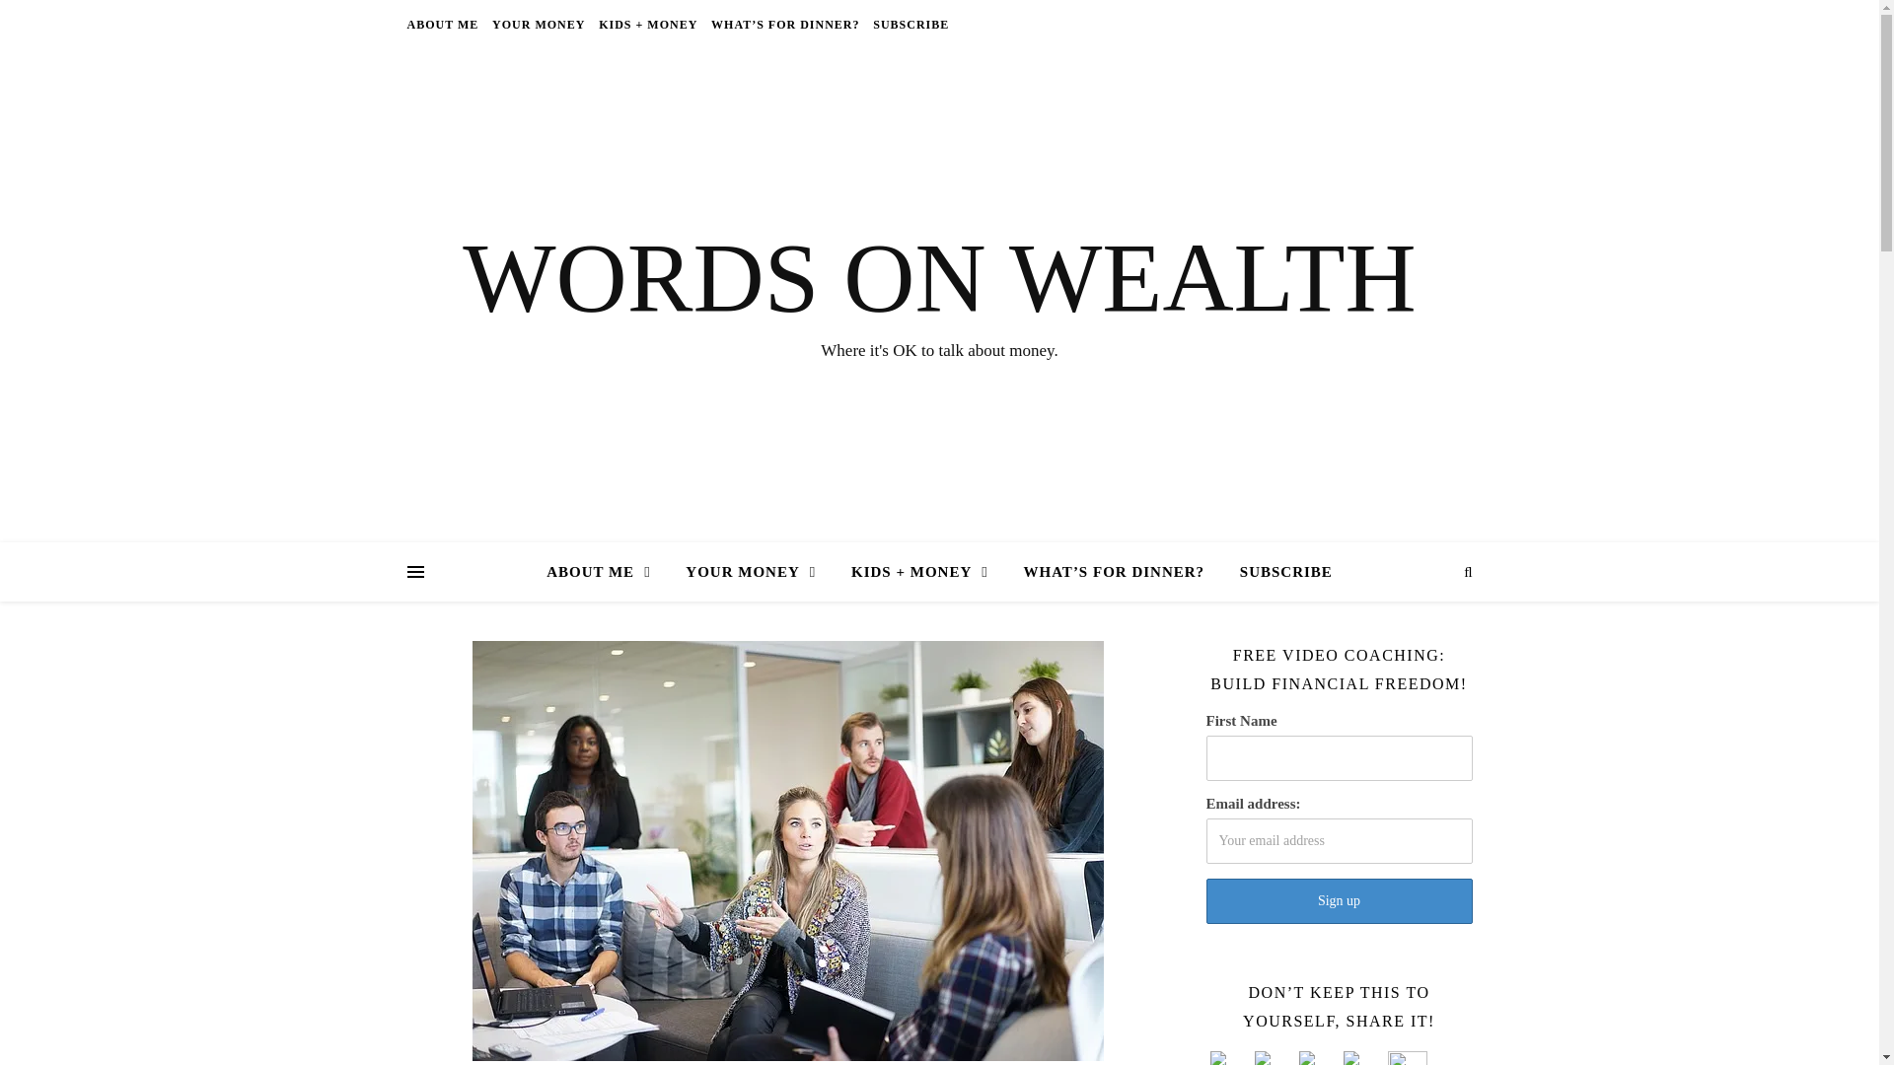 This screenshot has width=1894, height=1065. What do you see at coordinates (606, 572) in the screenshot?
I see `ABOUT ME` at bounding box center [606, 572].